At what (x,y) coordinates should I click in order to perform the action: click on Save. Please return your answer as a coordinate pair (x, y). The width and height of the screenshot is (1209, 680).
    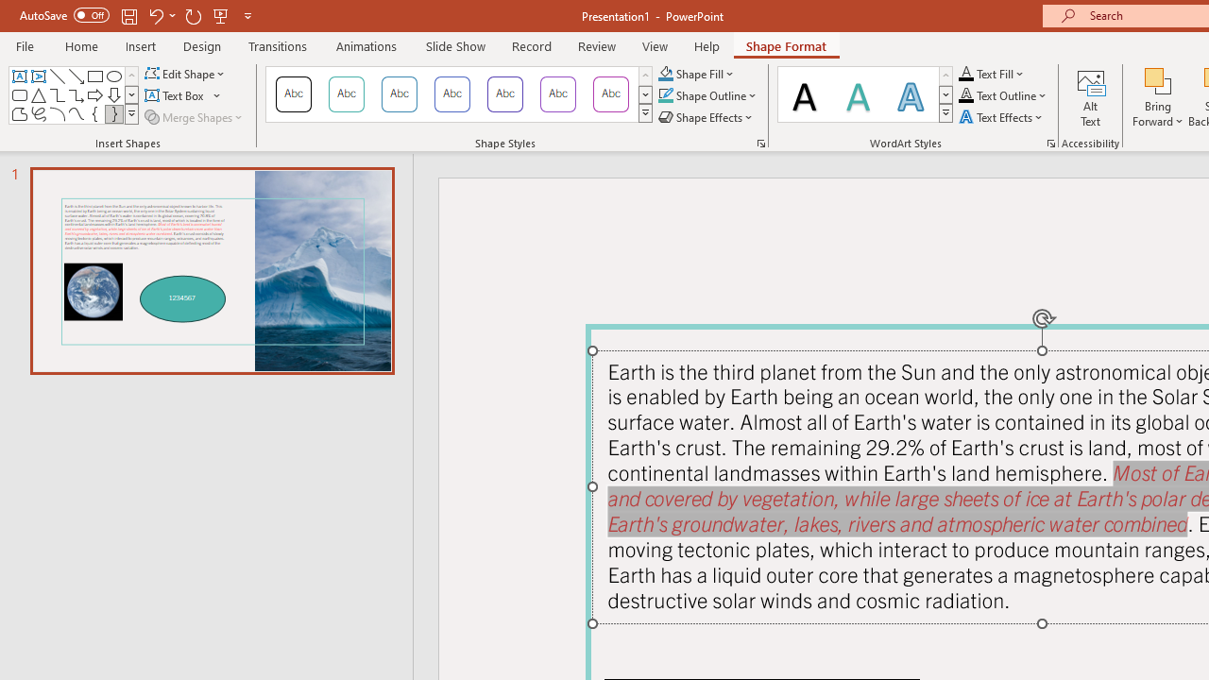
    Looking at the image, I should click on (128, 15).